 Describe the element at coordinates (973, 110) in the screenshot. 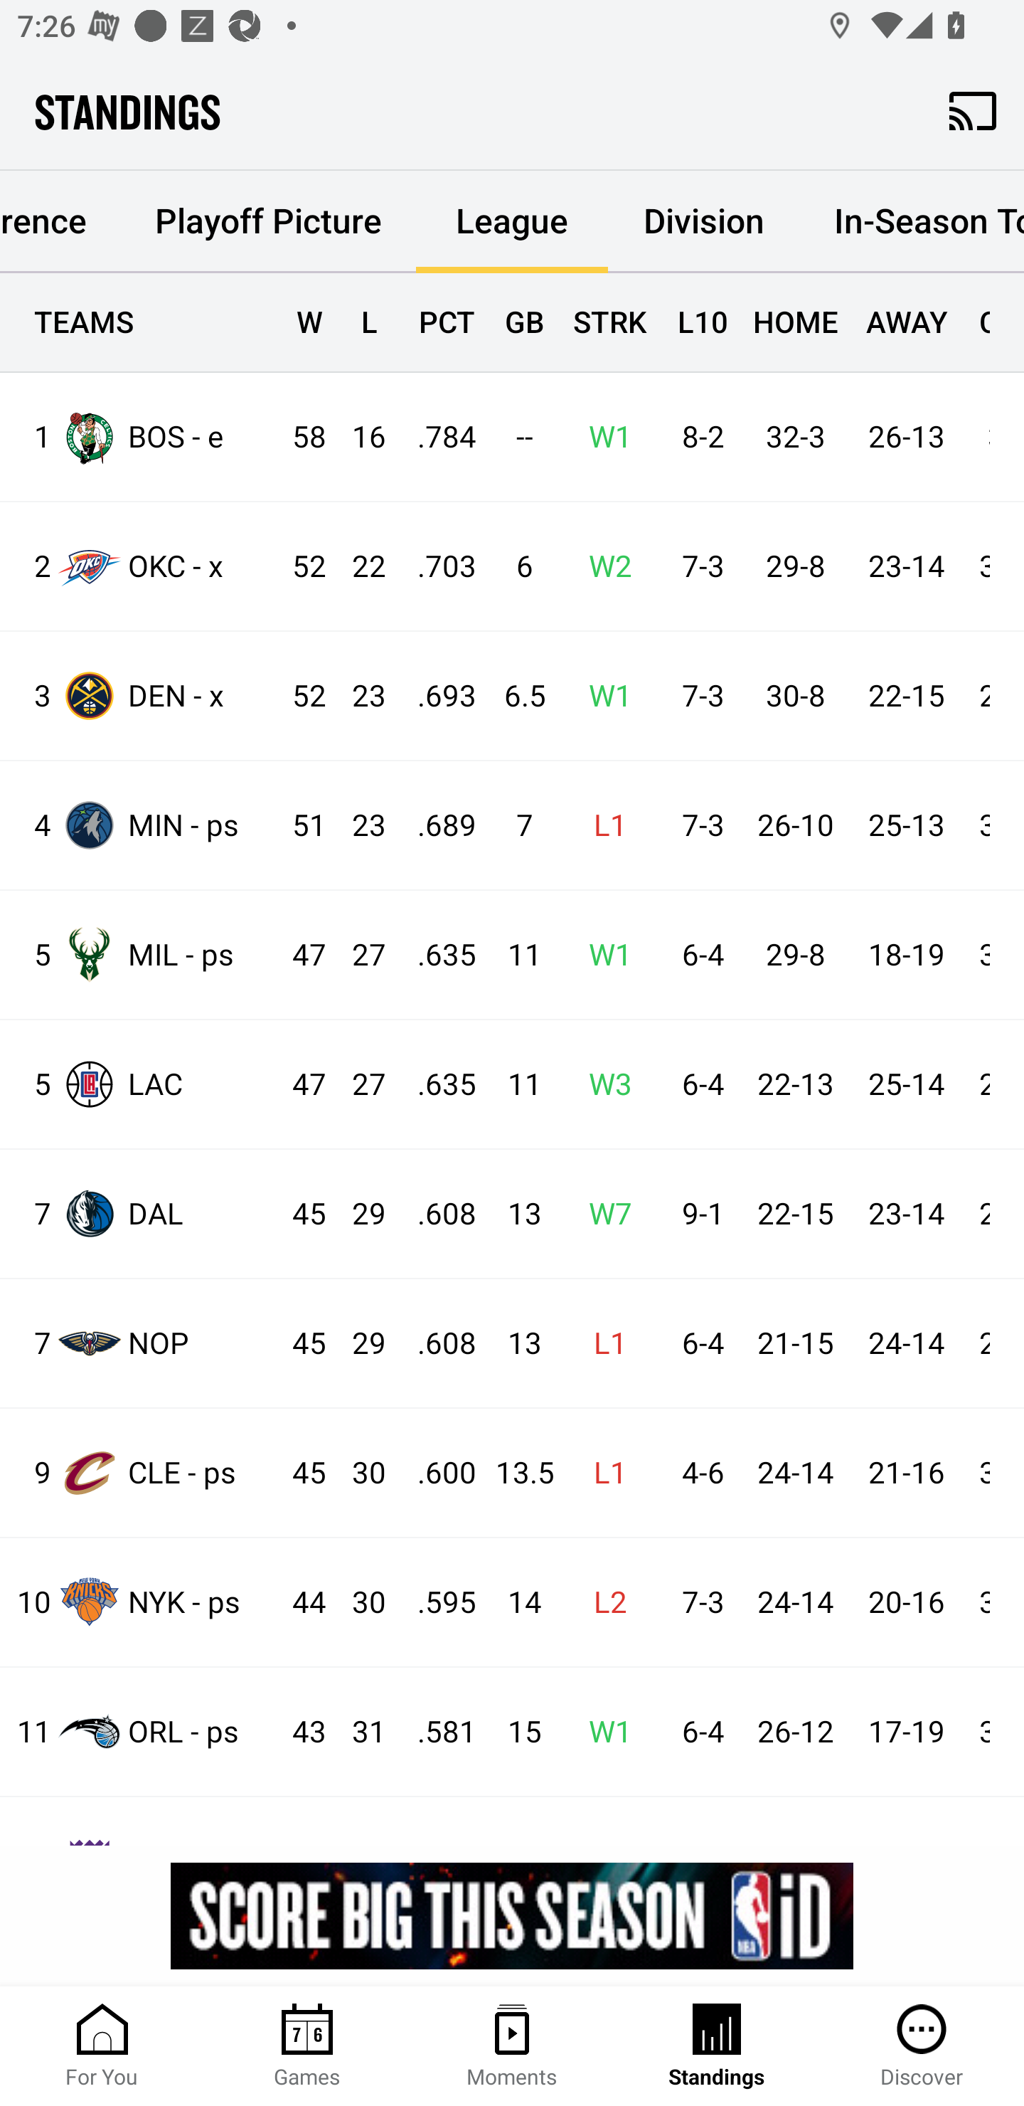

I see `Cast. Disconnected` at that location.